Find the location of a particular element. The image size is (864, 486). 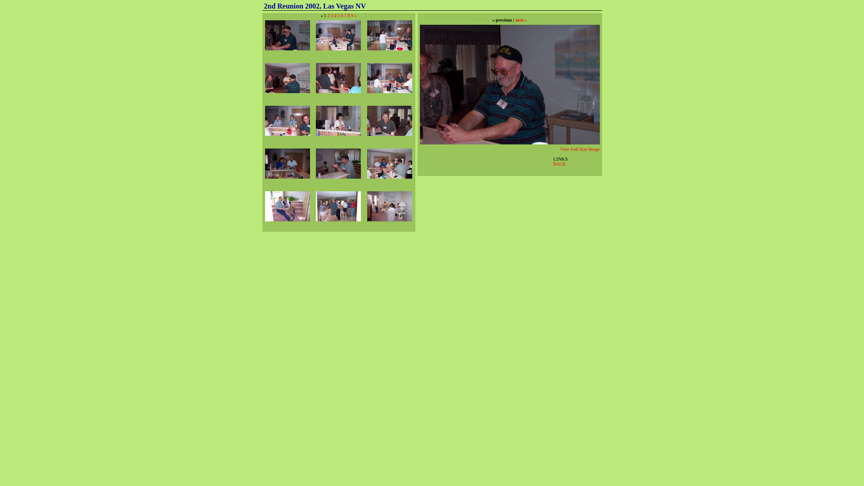

6 is located at coordinates (342, 15).